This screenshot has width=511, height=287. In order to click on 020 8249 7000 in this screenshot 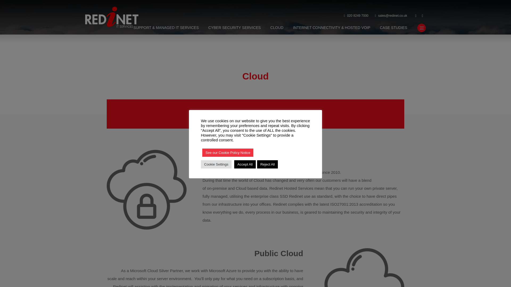, I will do `click(356, 16)`.